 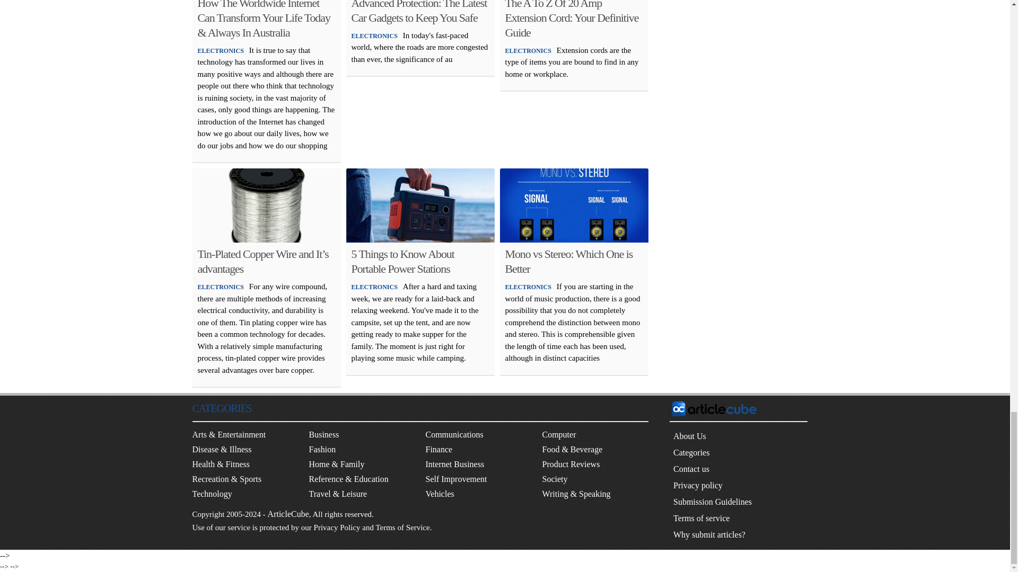 I want to click on ELECTRONICS, so click(x=374, y=35).